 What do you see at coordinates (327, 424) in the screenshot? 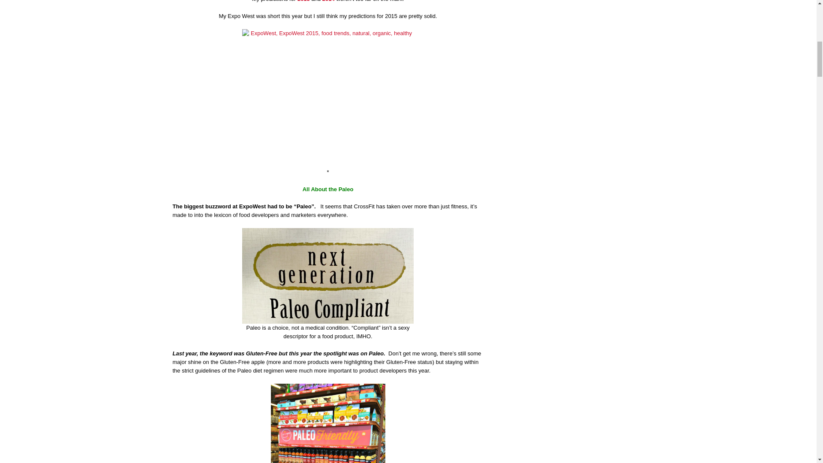
I see `Whole Foods, Paleo` at bounding box center [327, 424].